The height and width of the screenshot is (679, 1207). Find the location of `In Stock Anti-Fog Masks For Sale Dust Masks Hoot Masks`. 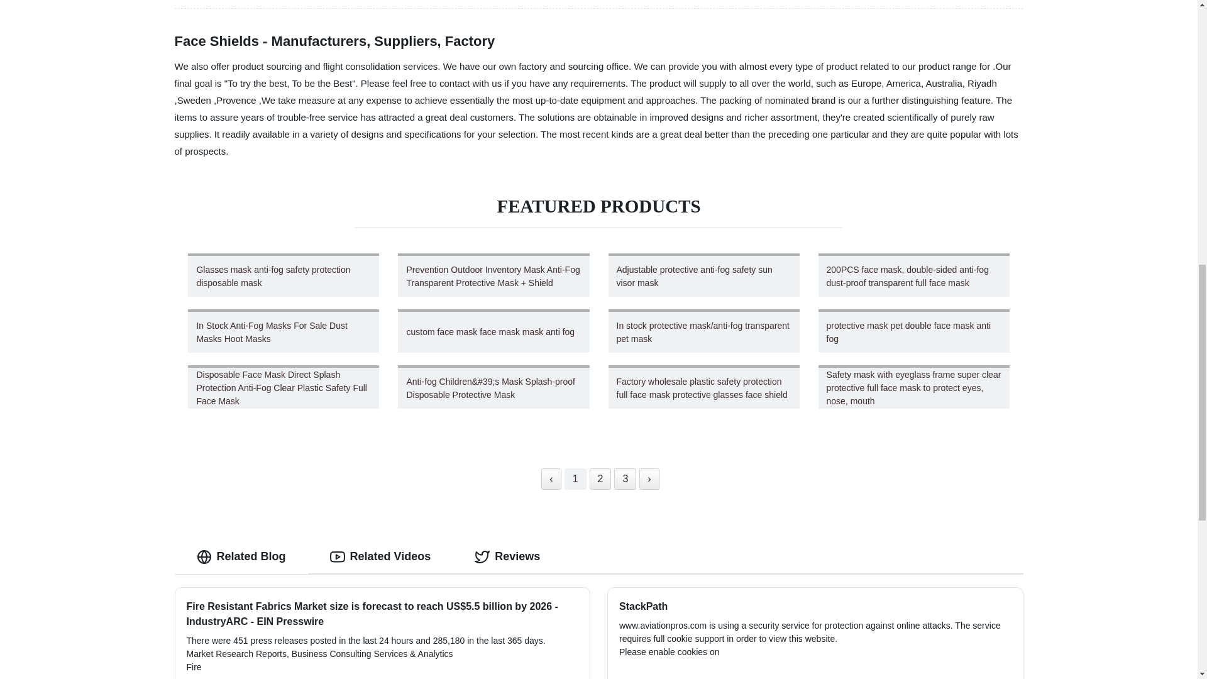

In Stock Anti-Fog Masks For Sale Dust Masks Hoot Masks is located at coordinates (284, 331).